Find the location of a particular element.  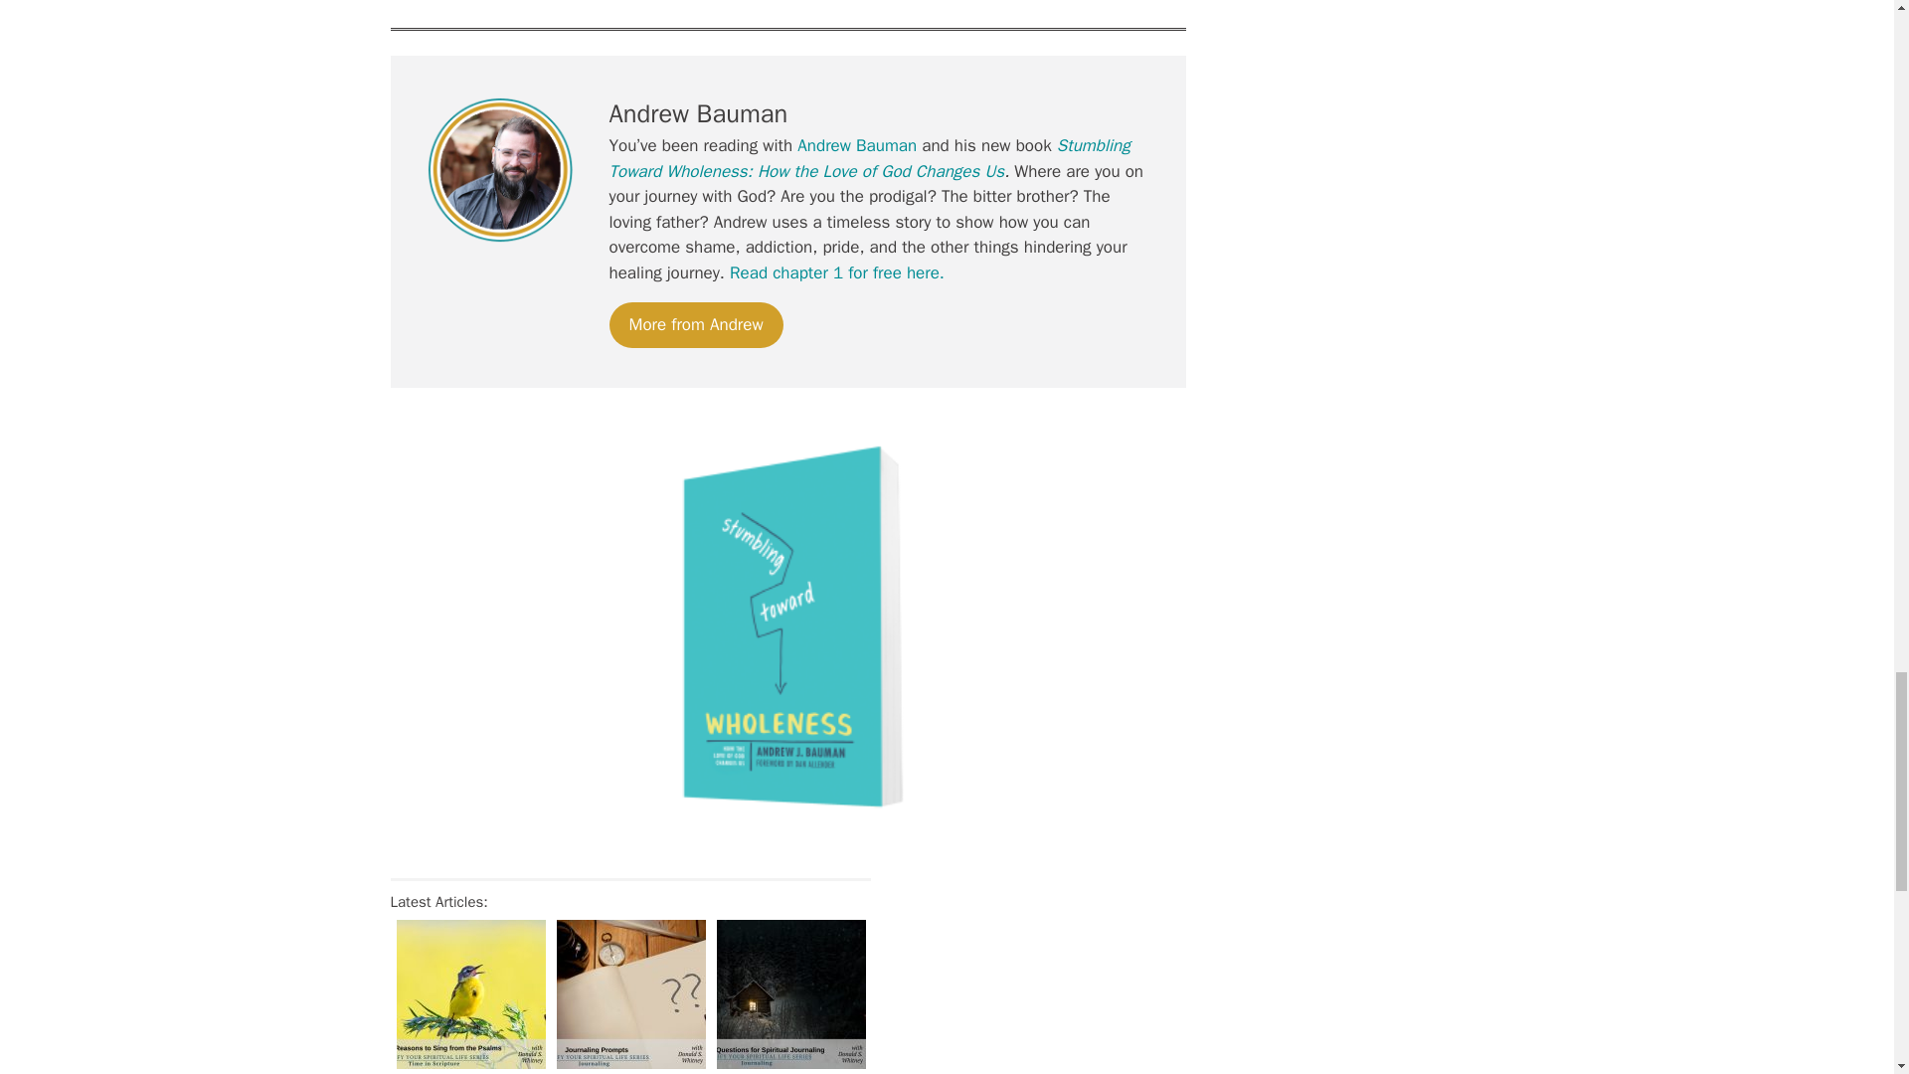

10 Good Reasons to Sing from the Psalms is located at coordinates (469, 994).